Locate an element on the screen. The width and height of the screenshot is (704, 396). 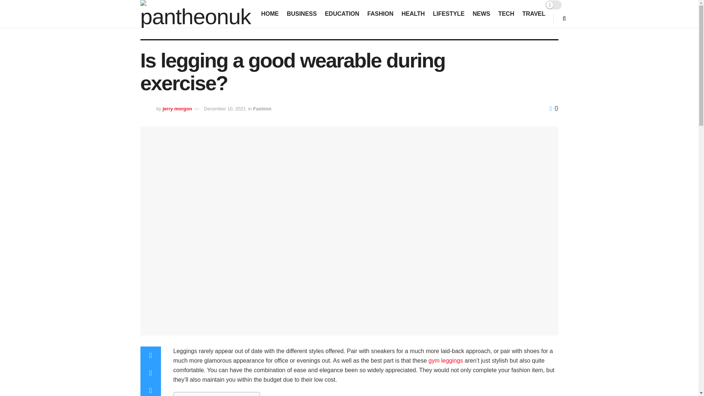
jerry morgon is located at coordinates (177, 109).